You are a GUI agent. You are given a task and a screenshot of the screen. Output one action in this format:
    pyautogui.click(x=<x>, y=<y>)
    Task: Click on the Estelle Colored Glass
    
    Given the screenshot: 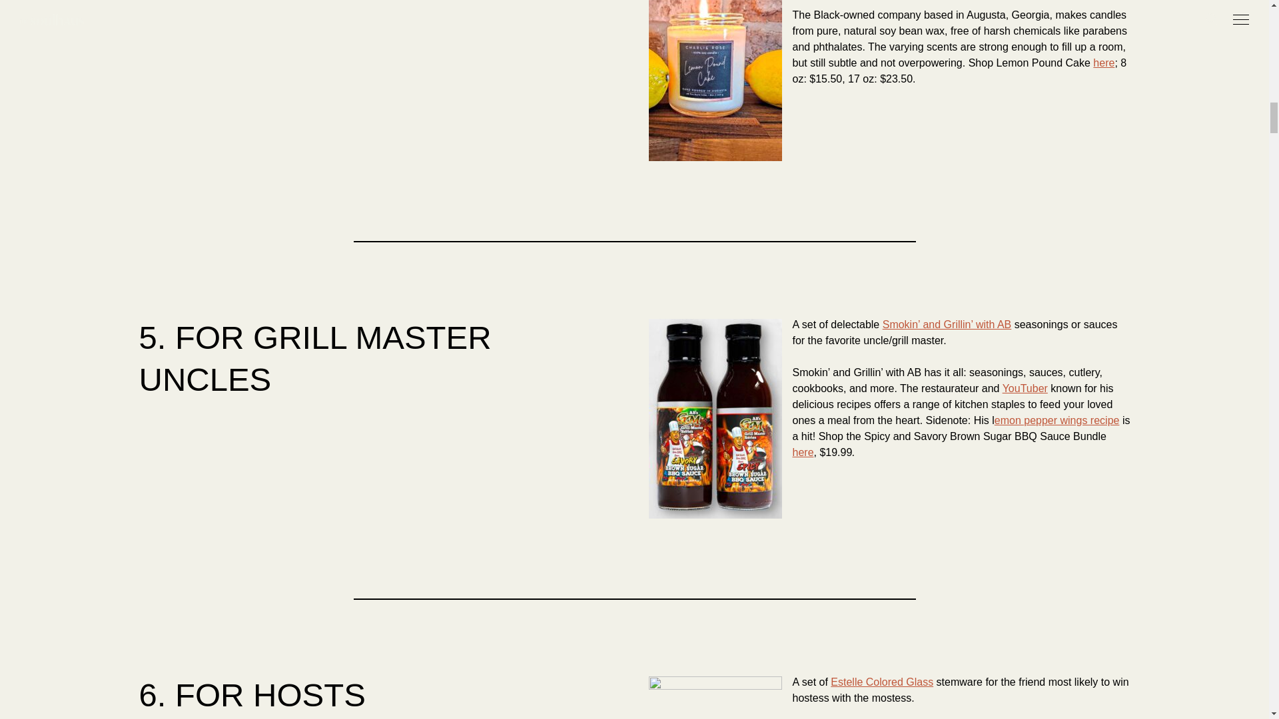 What is the action you would take?
    pyautogui.click(x=882, y=682)
    